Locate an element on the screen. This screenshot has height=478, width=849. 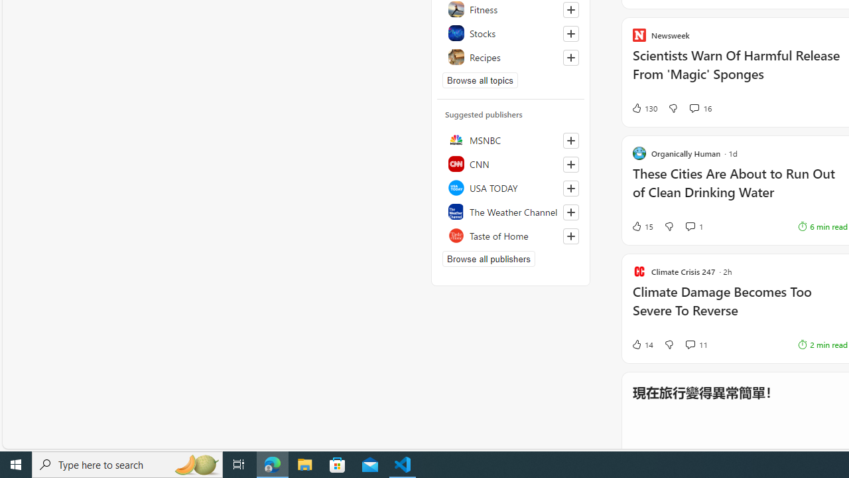
These Cities Are About to Run Out of Clean Drinking Water is located at coordinates (740, 189).